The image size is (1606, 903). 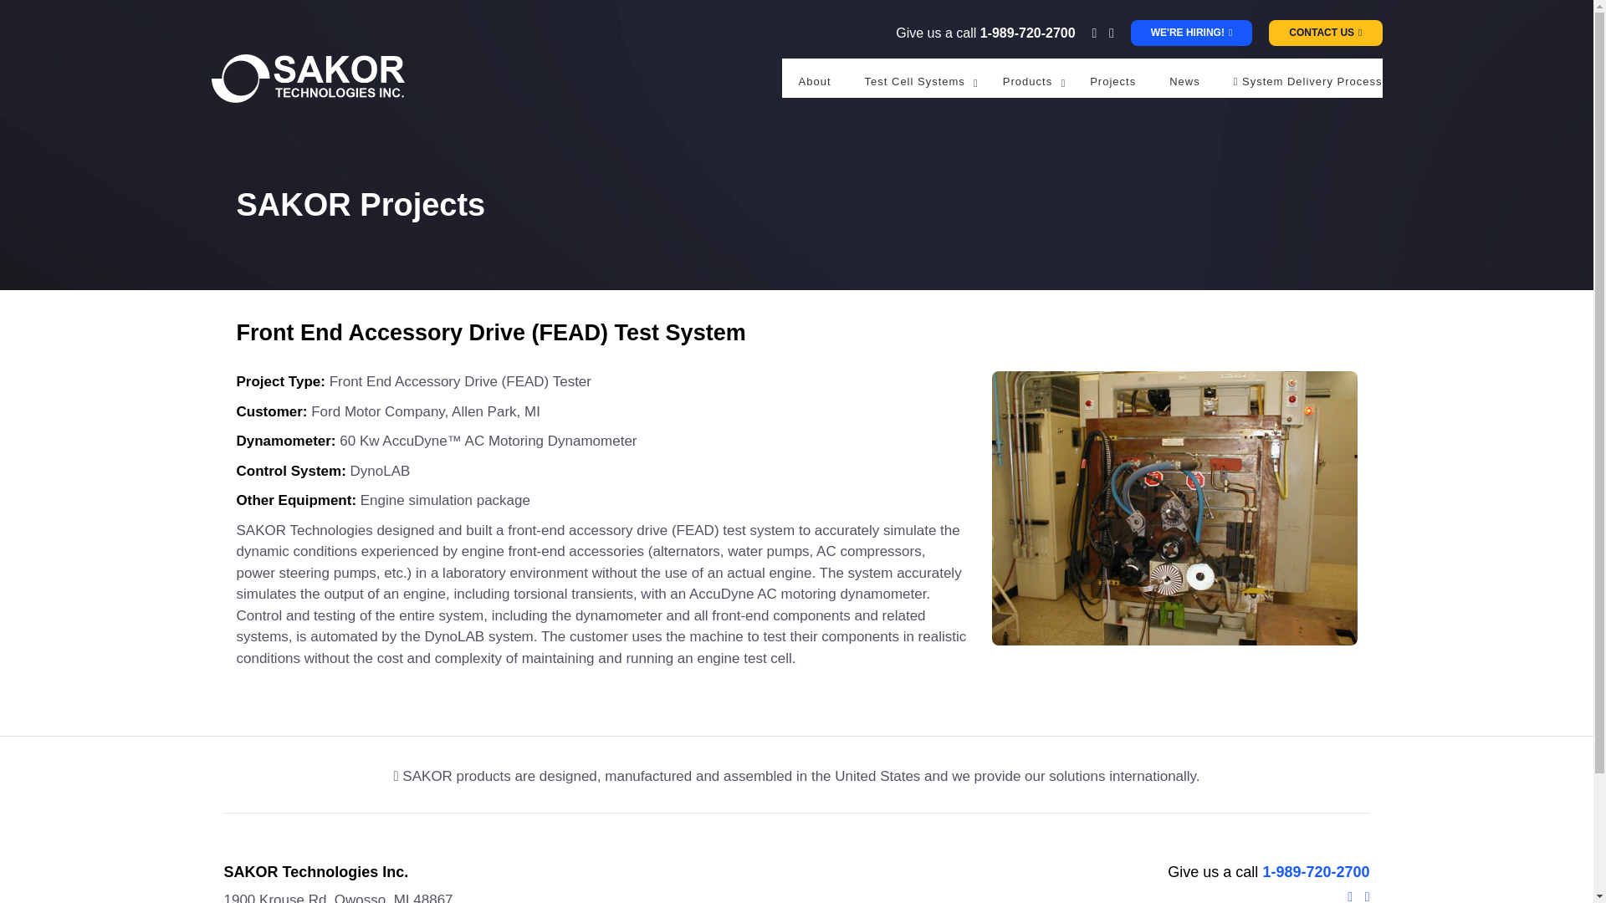 I want to click on 1-989-720-2700, so click(x=1316, y=871).